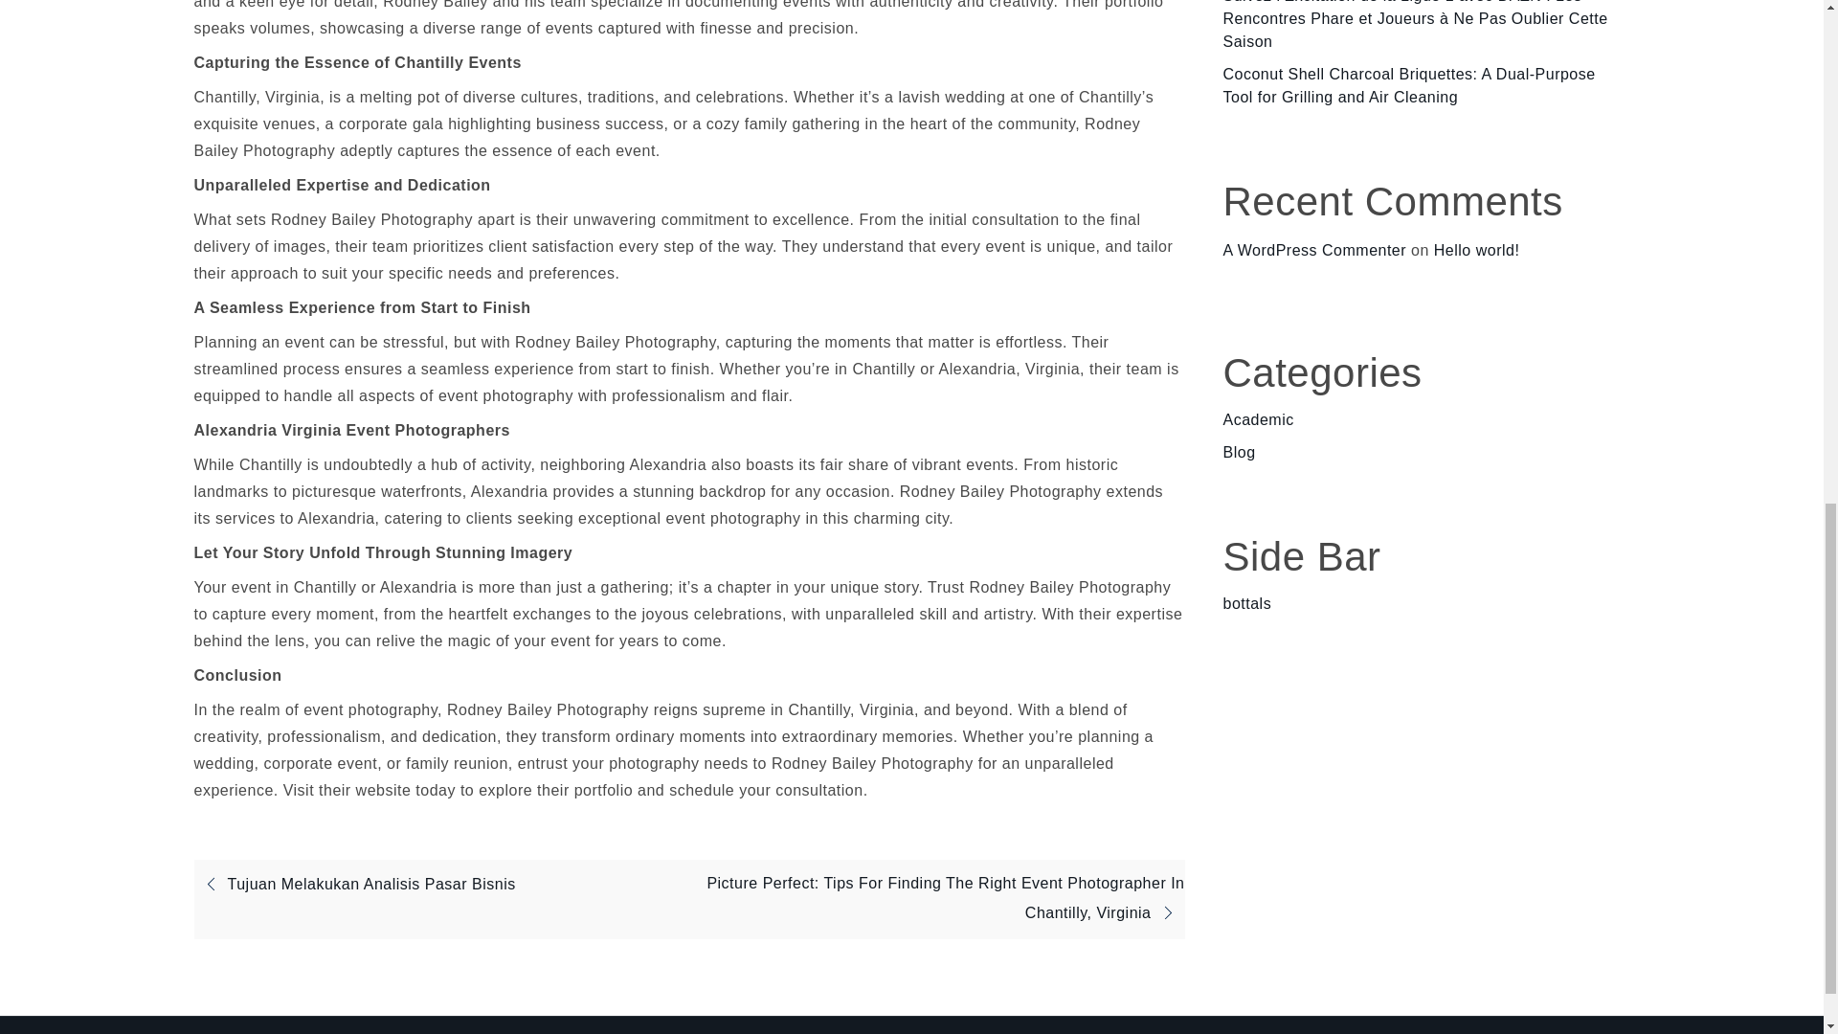 This screenshot has width=1838, height=1034. Describe the element at coordinates (1315, 250) in the screenshot. I see `A WordPress Commenter` at that location.